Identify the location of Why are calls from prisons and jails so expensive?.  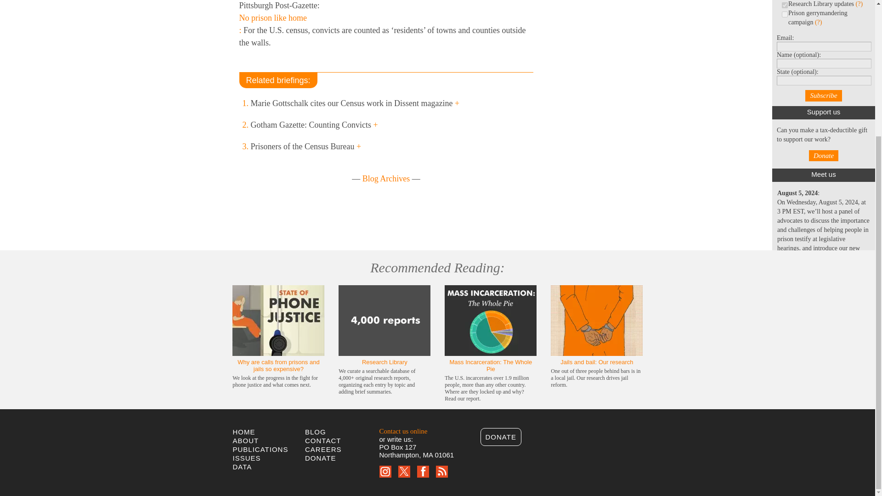
(278, 366).